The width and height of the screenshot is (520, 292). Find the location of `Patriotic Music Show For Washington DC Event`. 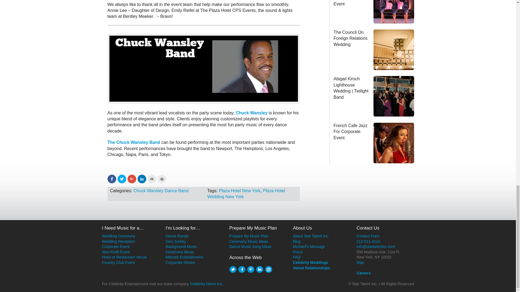

Patriotic Music Show For Washington DC Event is located at coordinates (349, 3).